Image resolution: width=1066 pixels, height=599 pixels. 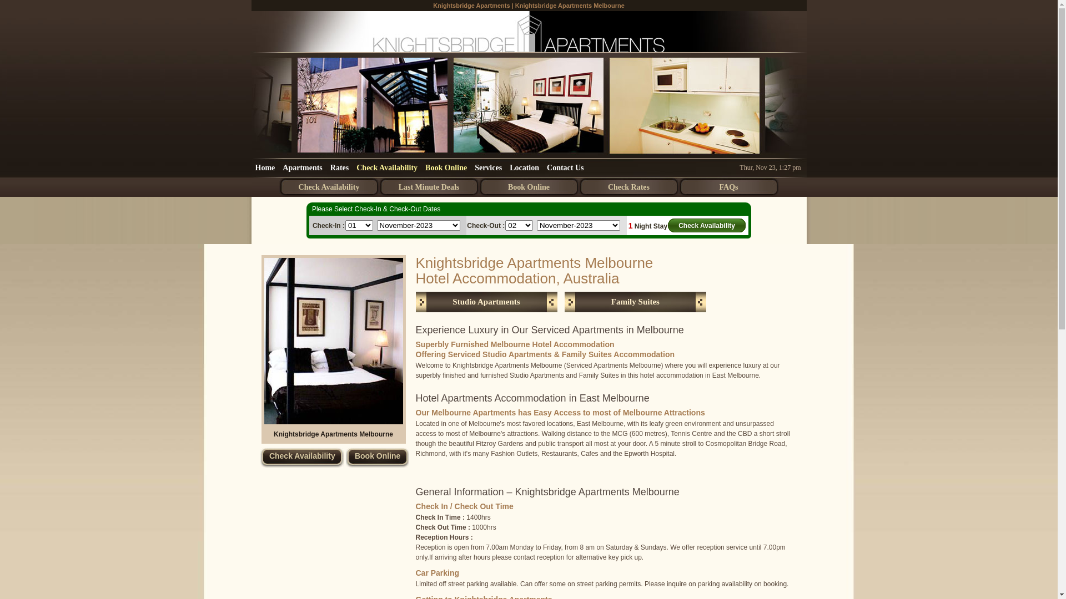 What do you see at coordinates (524, 167) in the screenshot?
I see `Location` at bounding box center [524, 167].